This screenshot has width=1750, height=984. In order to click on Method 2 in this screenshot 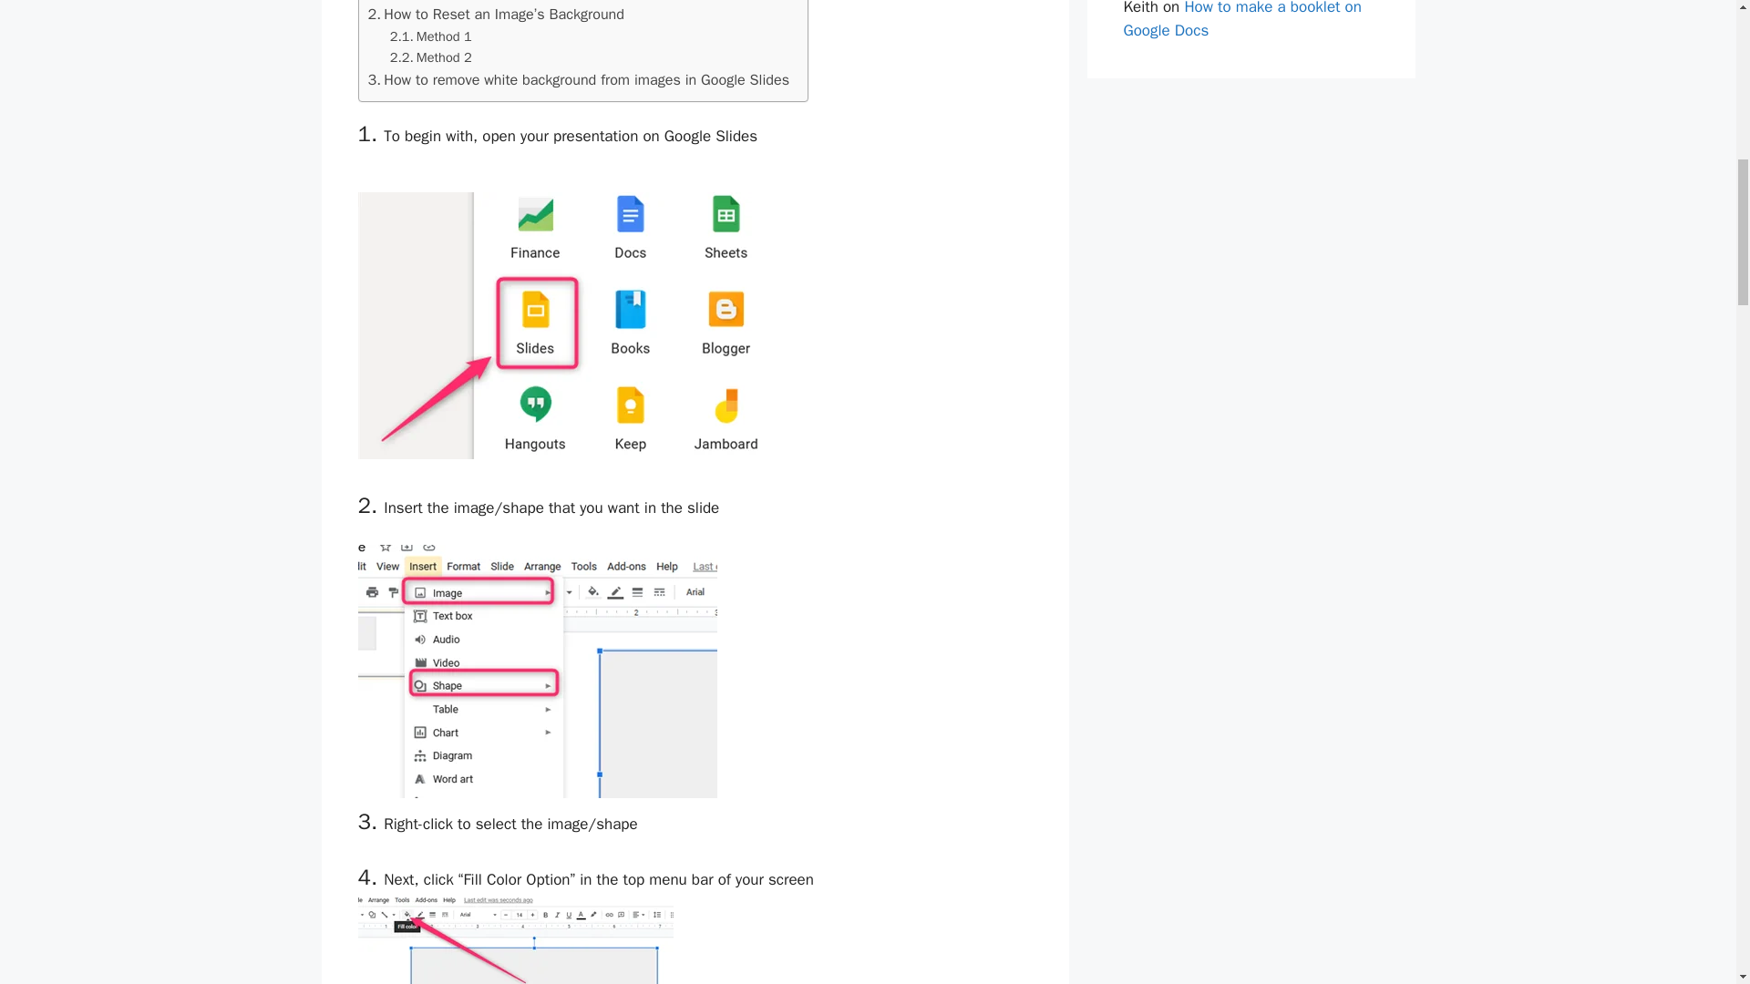, I will do `click(431, 56)`.